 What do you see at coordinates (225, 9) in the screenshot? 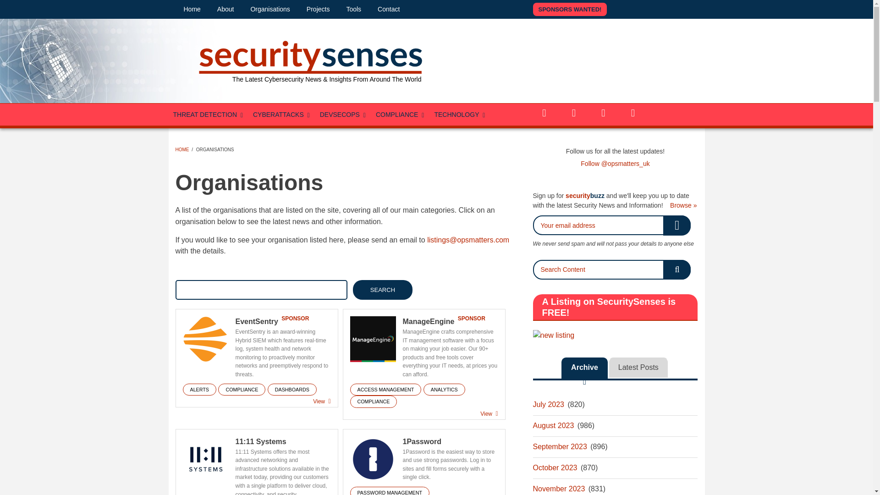
I see `About` at bounding box center [225, 9].